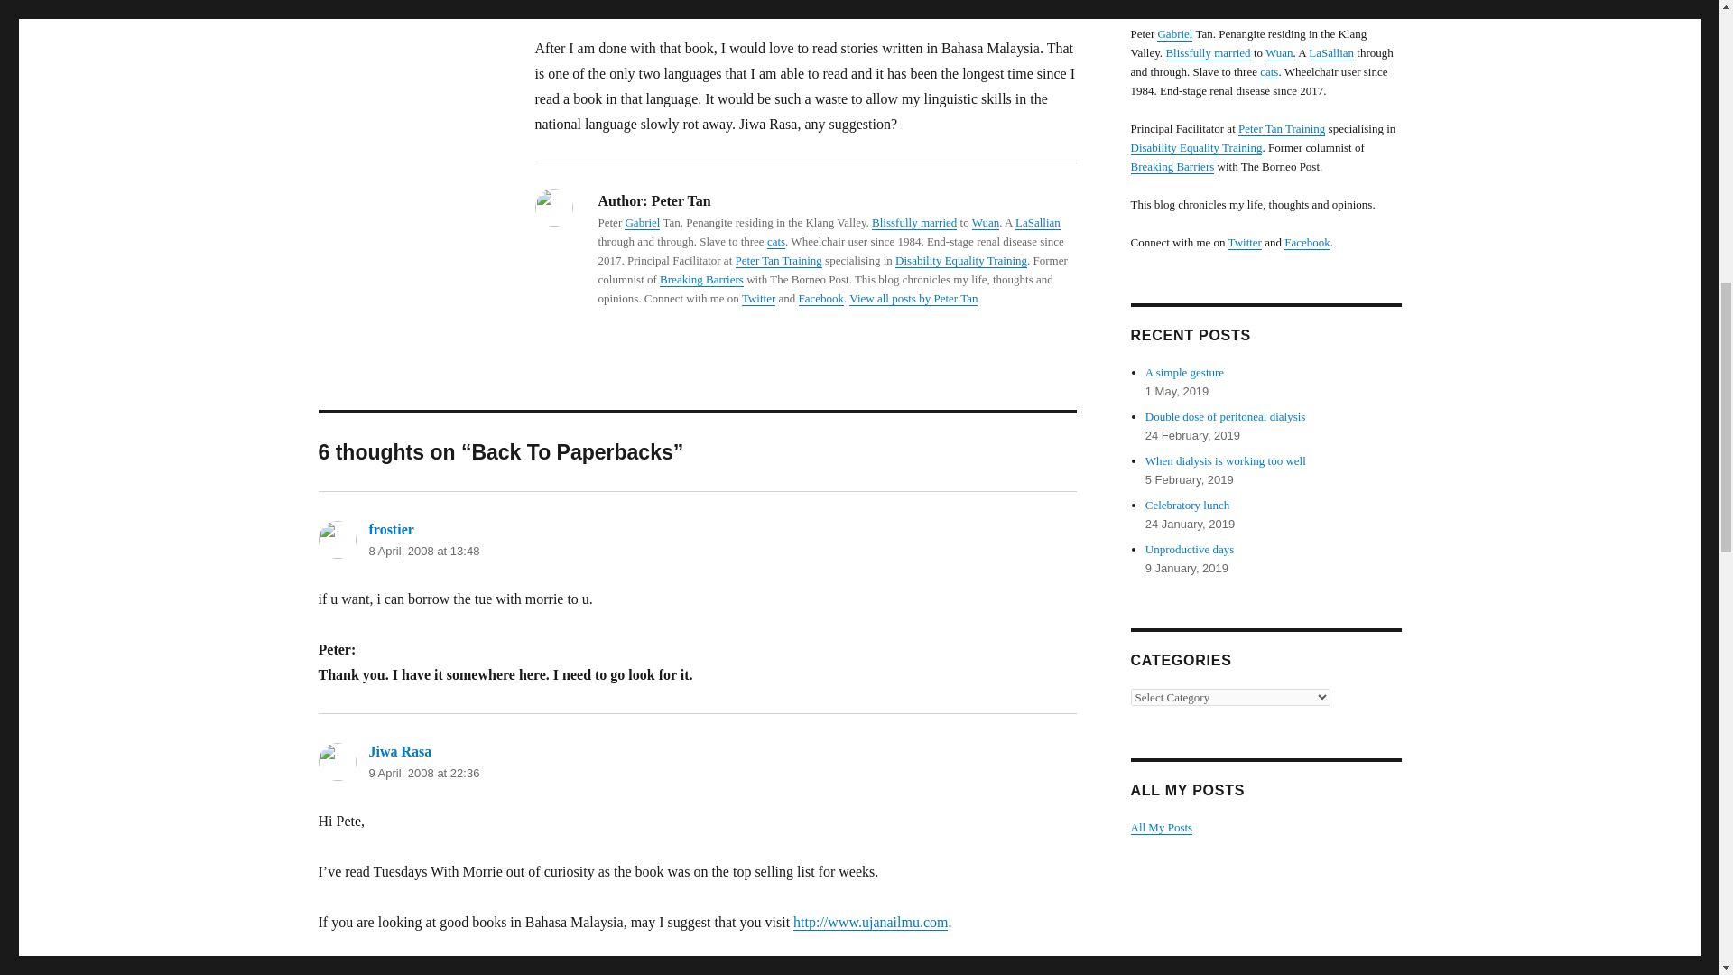 This screenshot has height=975, width=1733. Describe the element at coordinates (961, 260) in the screenshot. I see `Disability Equality Training` at that location.